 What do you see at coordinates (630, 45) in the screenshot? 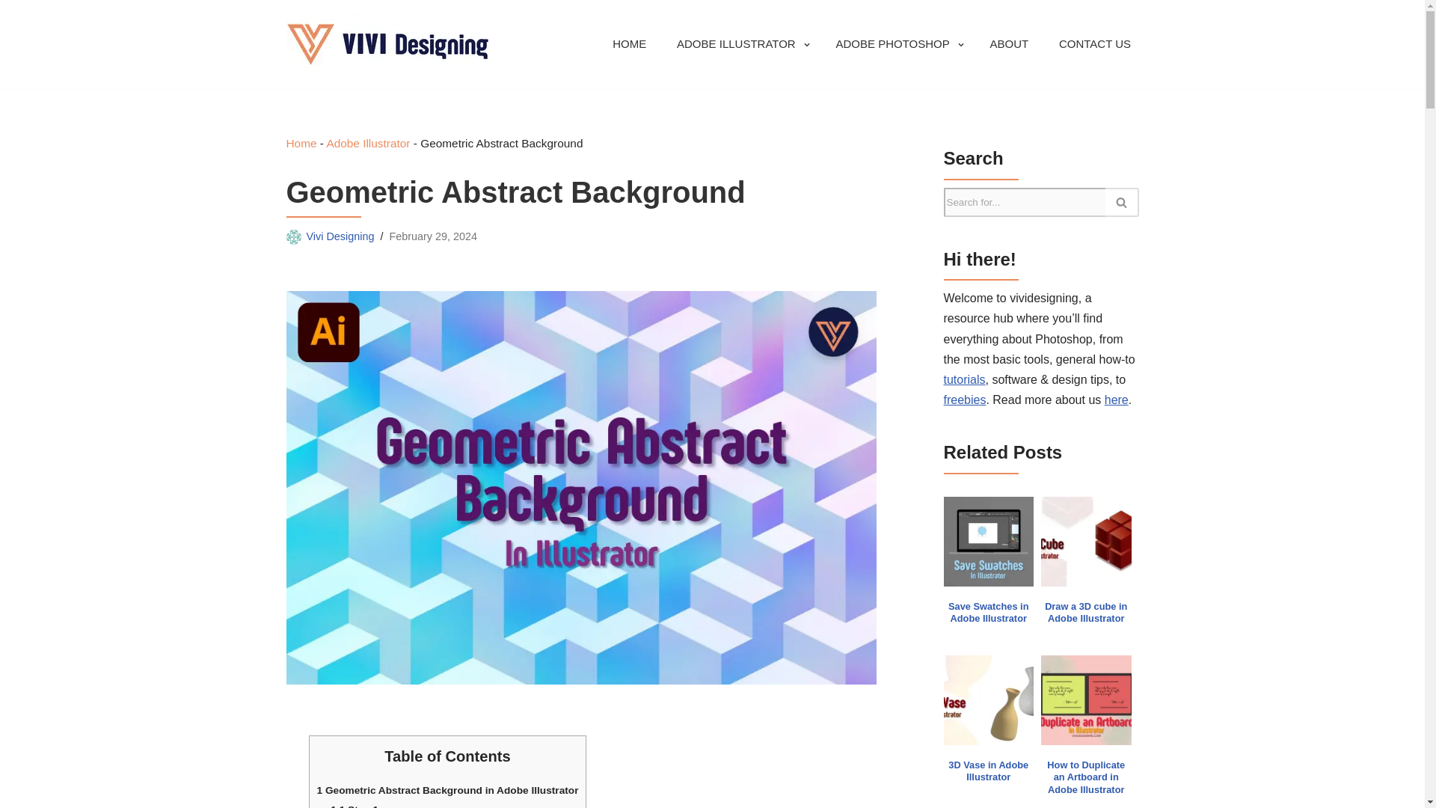
I see `HOME` at bounding box center [630, 45].